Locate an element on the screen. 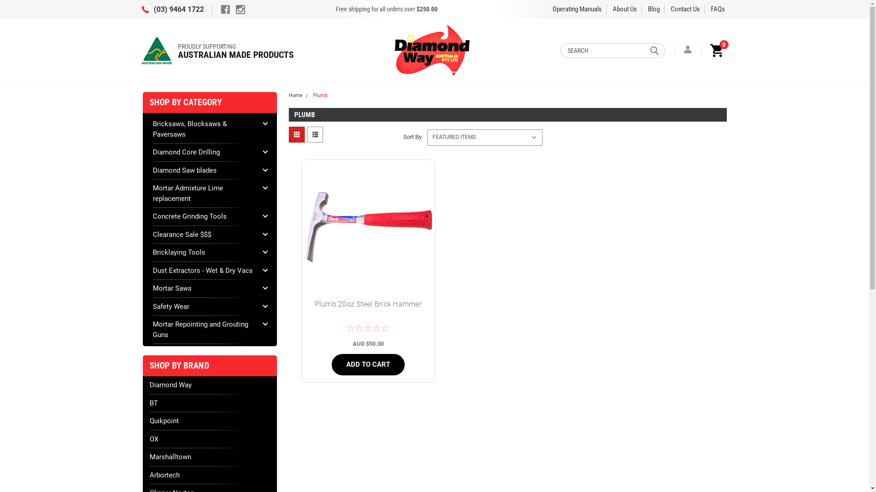  Bricklaying Tools is located at coordinates (204, 252).